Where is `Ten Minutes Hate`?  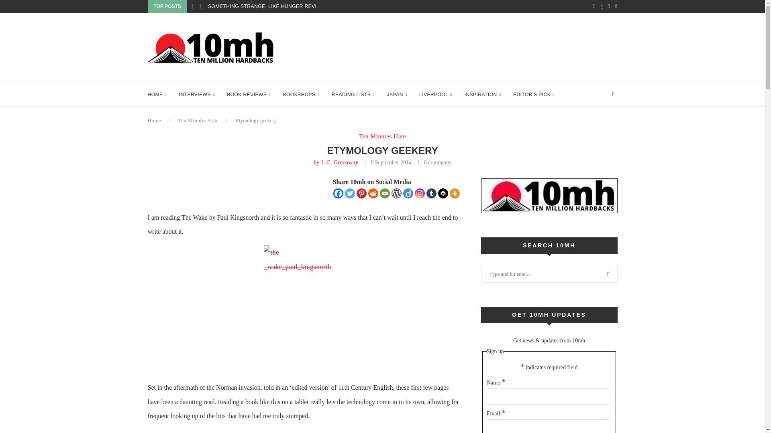 Ten Minutes Hate is located at coordinates (382, 136).